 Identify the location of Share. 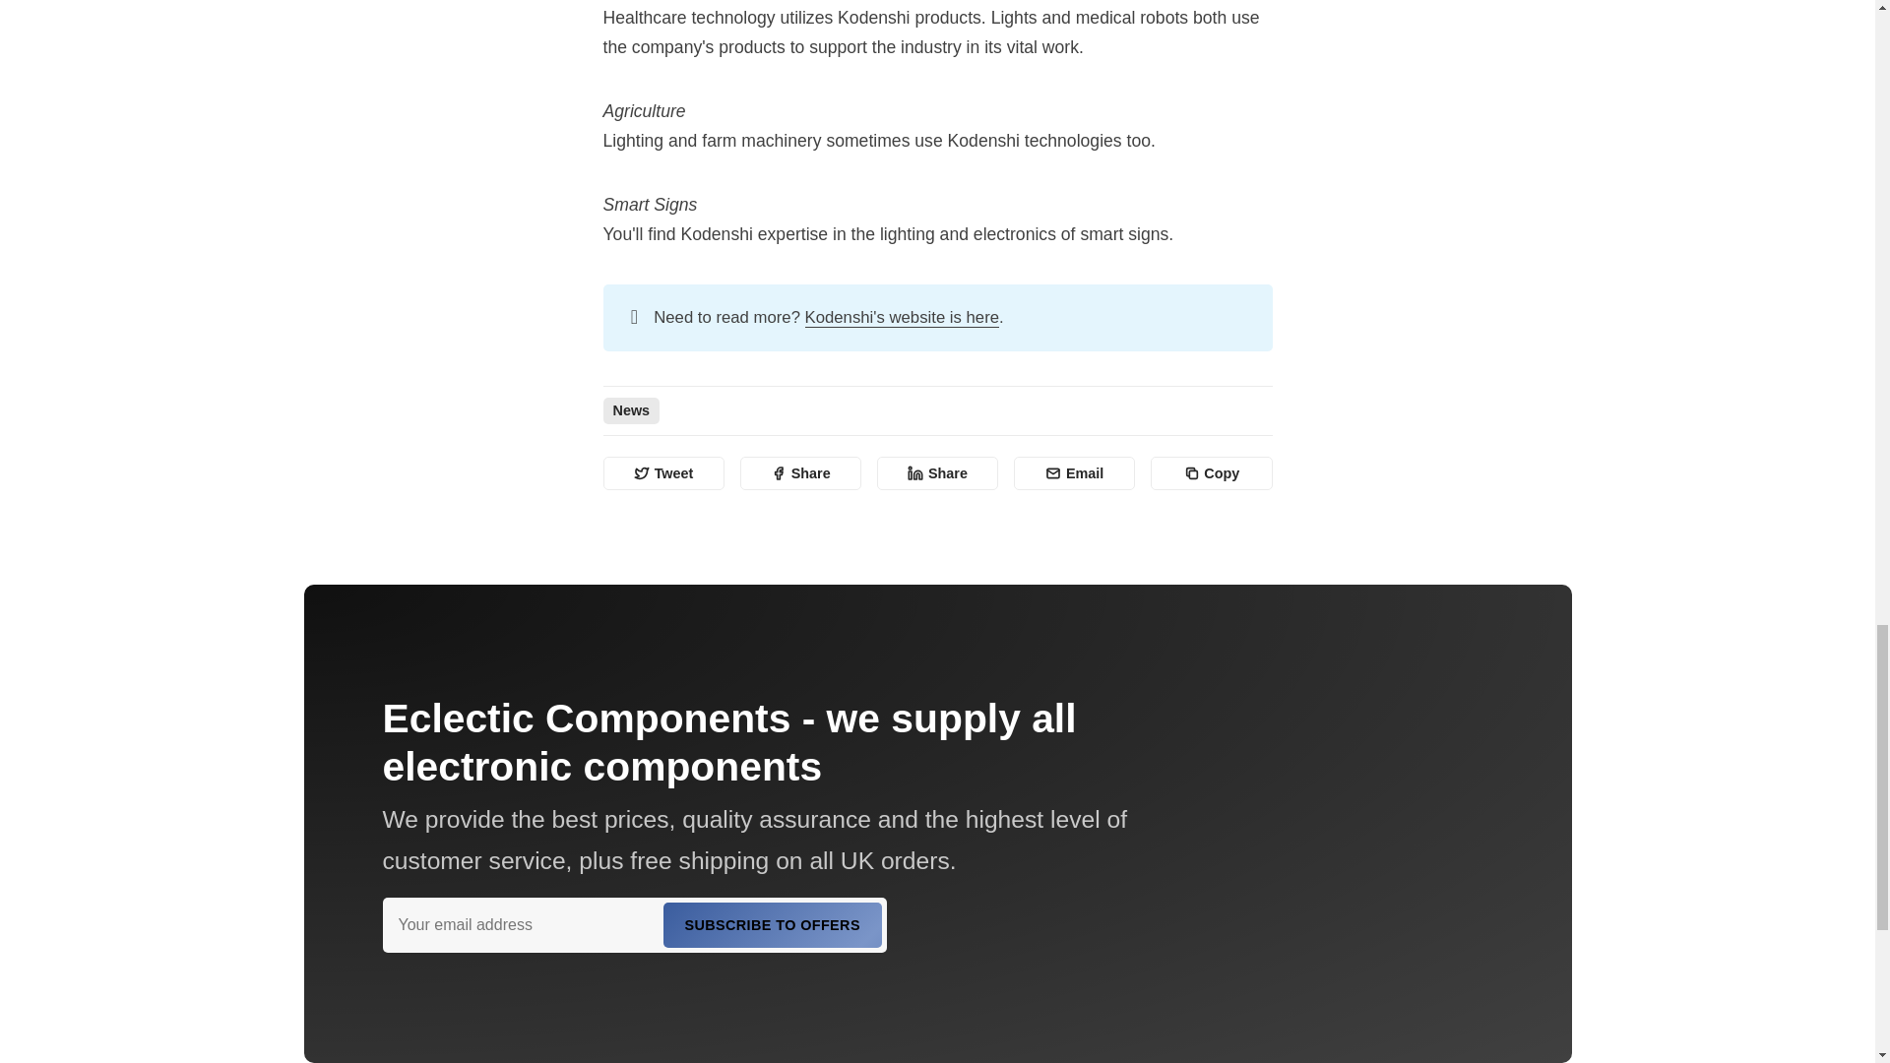
(801, 472).